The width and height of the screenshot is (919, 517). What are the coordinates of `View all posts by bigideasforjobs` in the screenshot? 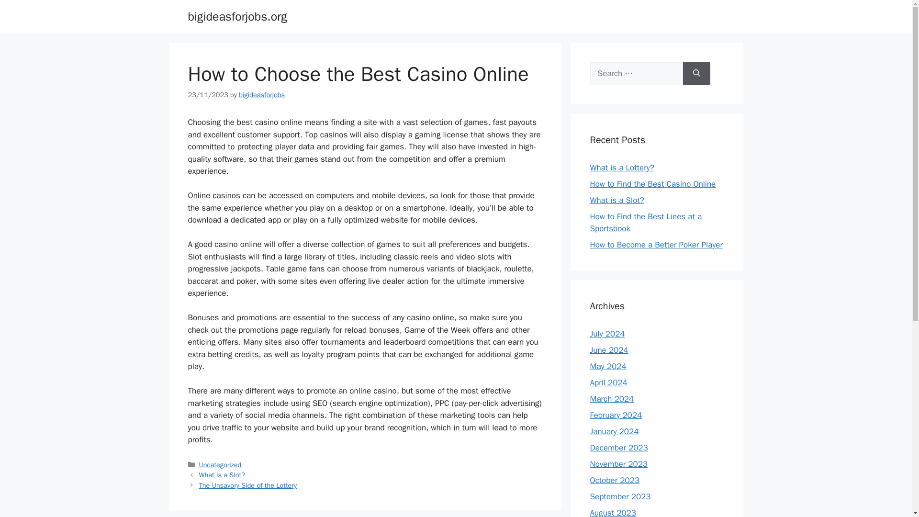 It's located at (262, 95).